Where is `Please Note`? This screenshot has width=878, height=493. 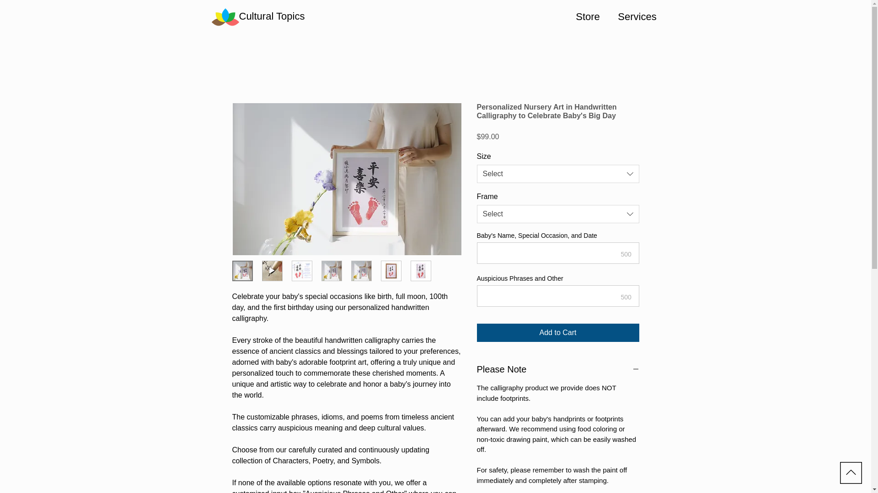
Please Note is located at coordinates (558, 369).